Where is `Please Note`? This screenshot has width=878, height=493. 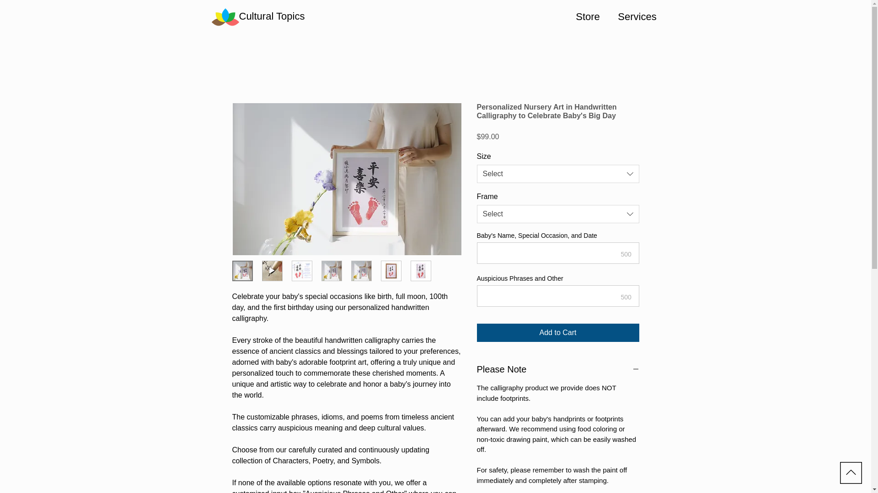
Please Note is located at coordinates (558, 369).